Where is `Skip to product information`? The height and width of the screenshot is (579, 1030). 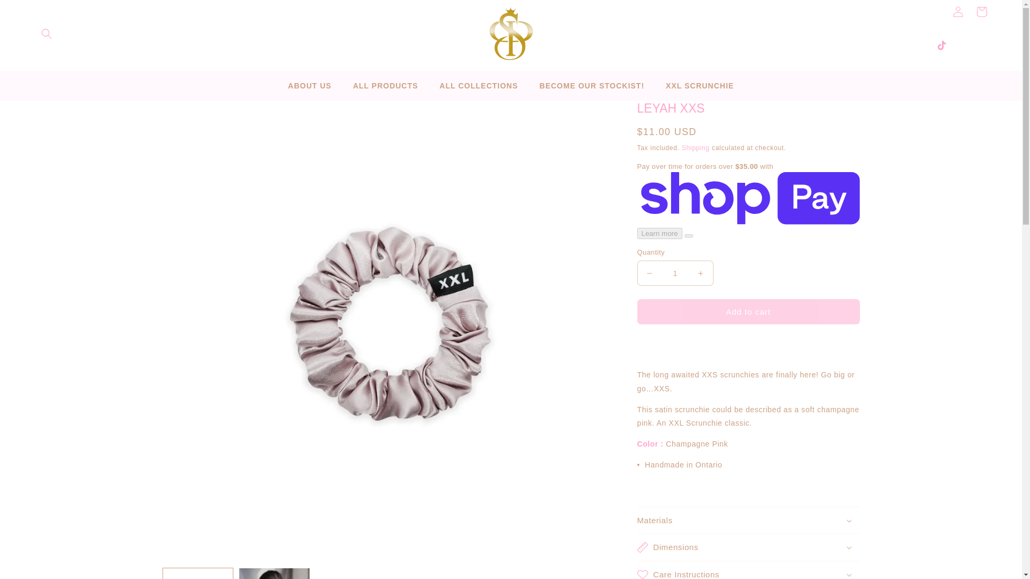
Skip to product information is located at coordinates (194, 113).